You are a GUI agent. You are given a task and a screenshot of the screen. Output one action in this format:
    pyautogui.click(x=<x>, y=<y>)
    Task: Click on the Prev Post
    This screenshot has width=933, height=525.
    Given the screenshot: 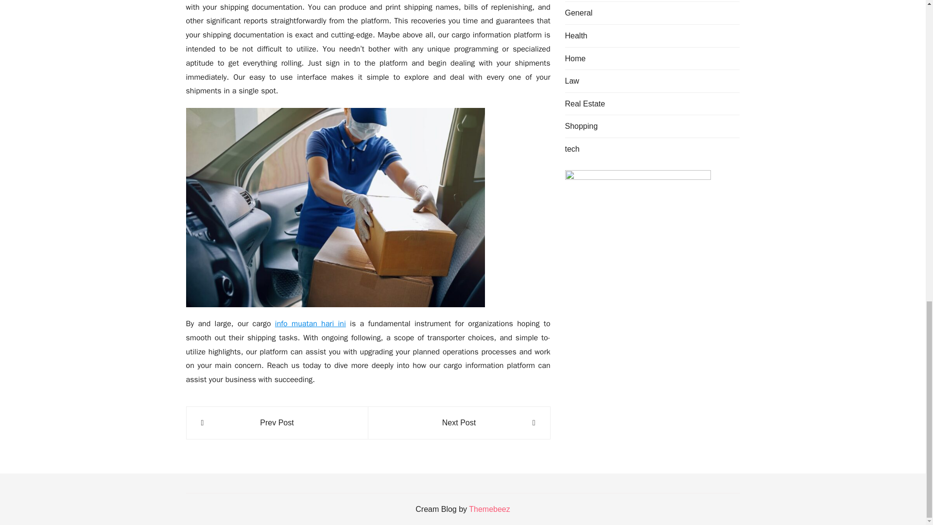 What is the action you would take?
    pyautogui.click(x=277, y=423)
    